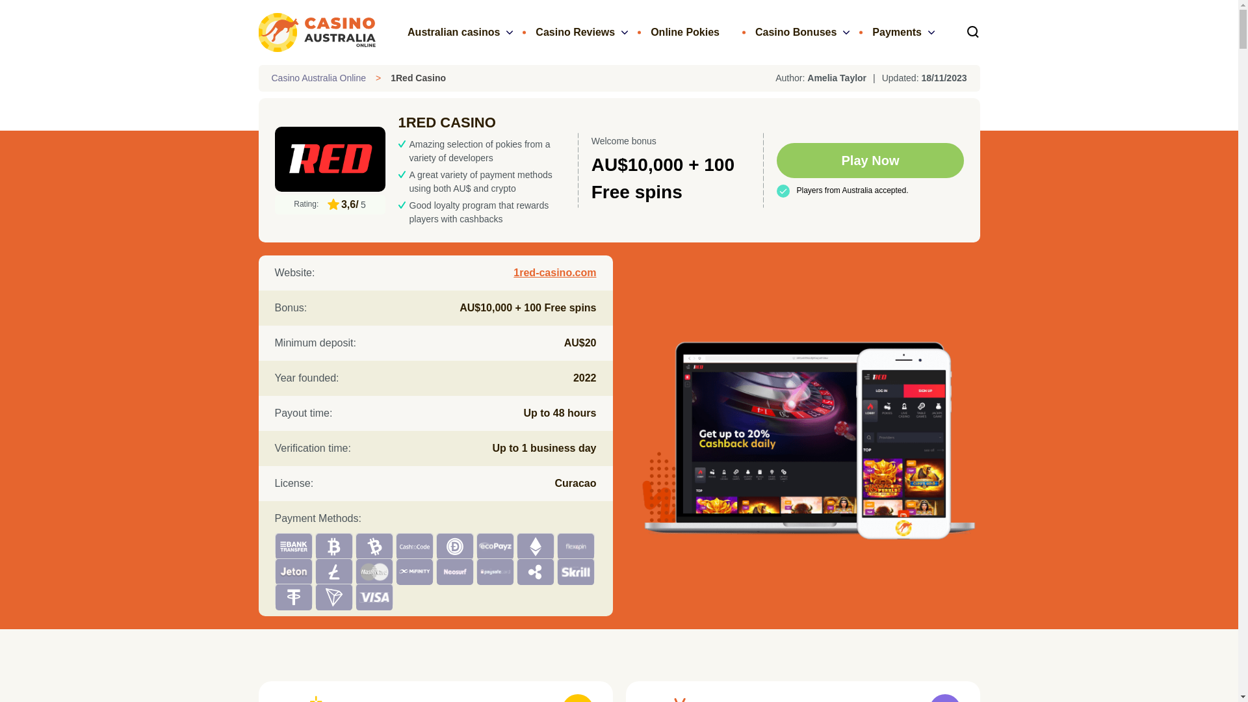 Image resolution: width=1248 pixels, height=702 pixels. Describe the element at coordinates (796, 32) in the screenshot. I see `Casino Bonuses` at that location.